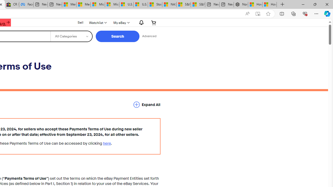  What do you see at coordinates (71, 36) in the screenshot?
I see `Select a category for search` at bounding box center [71, 36].